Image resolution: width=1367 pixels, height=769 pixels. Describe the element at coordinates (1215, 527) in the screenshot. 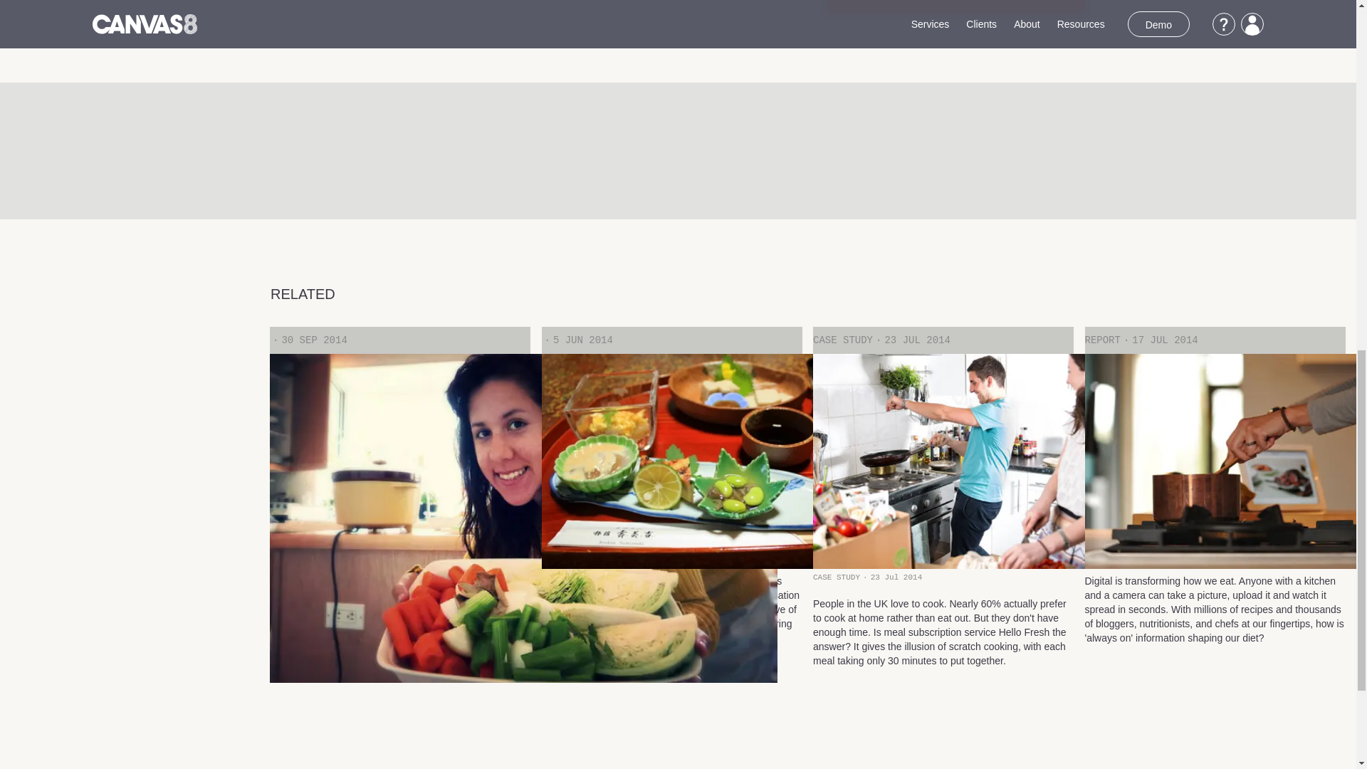

I see `What does a digital foodie eat?` at that location.